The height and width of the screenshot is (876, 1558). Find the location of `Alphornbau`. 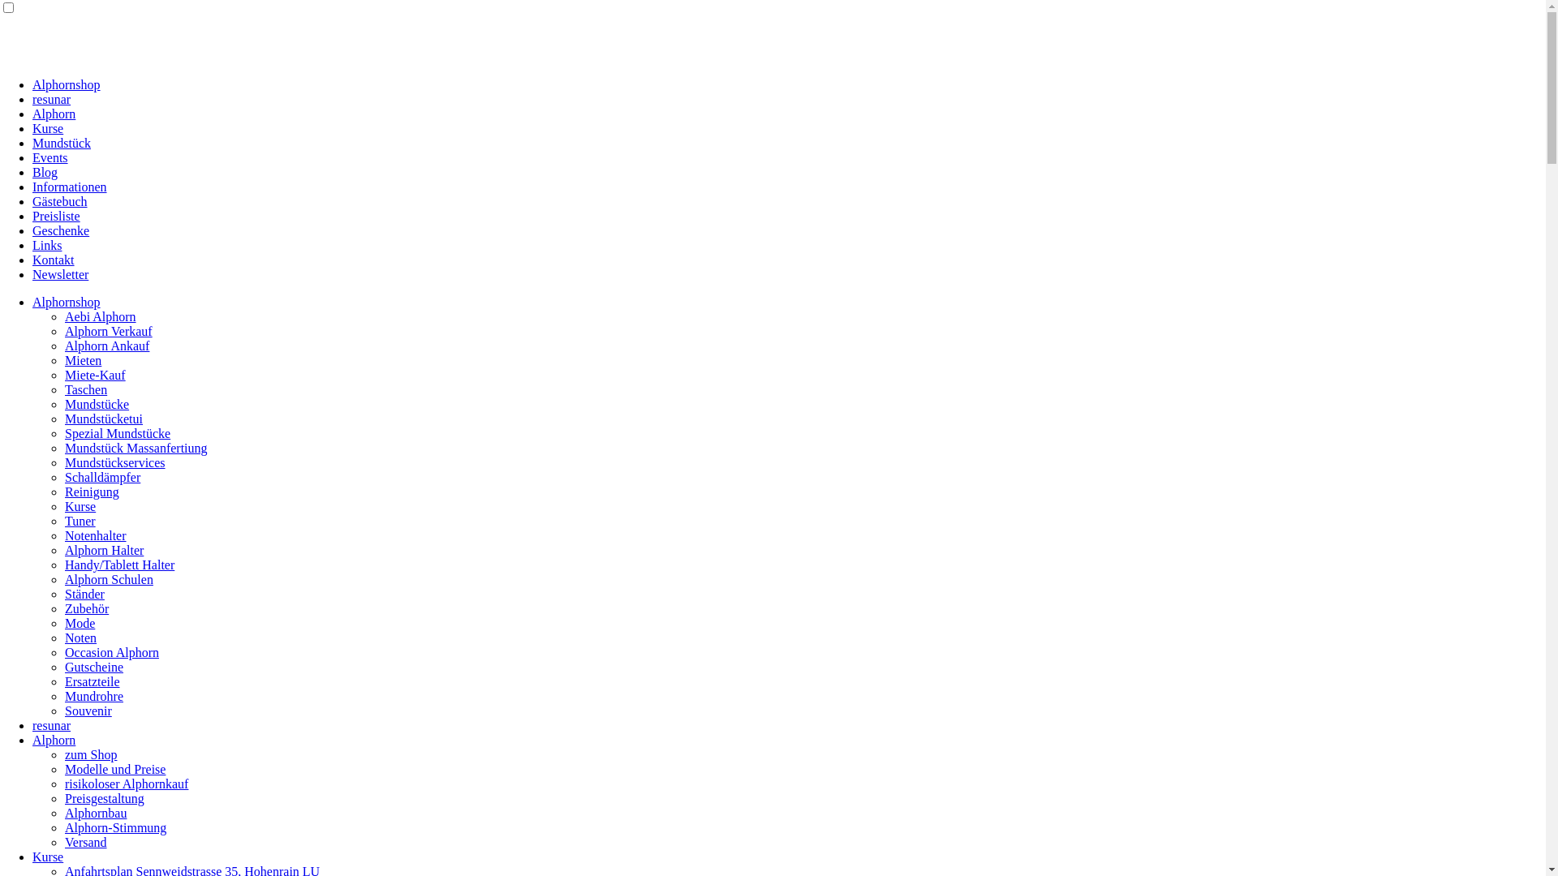

Alphornbau is located at coordinates (96, 813).